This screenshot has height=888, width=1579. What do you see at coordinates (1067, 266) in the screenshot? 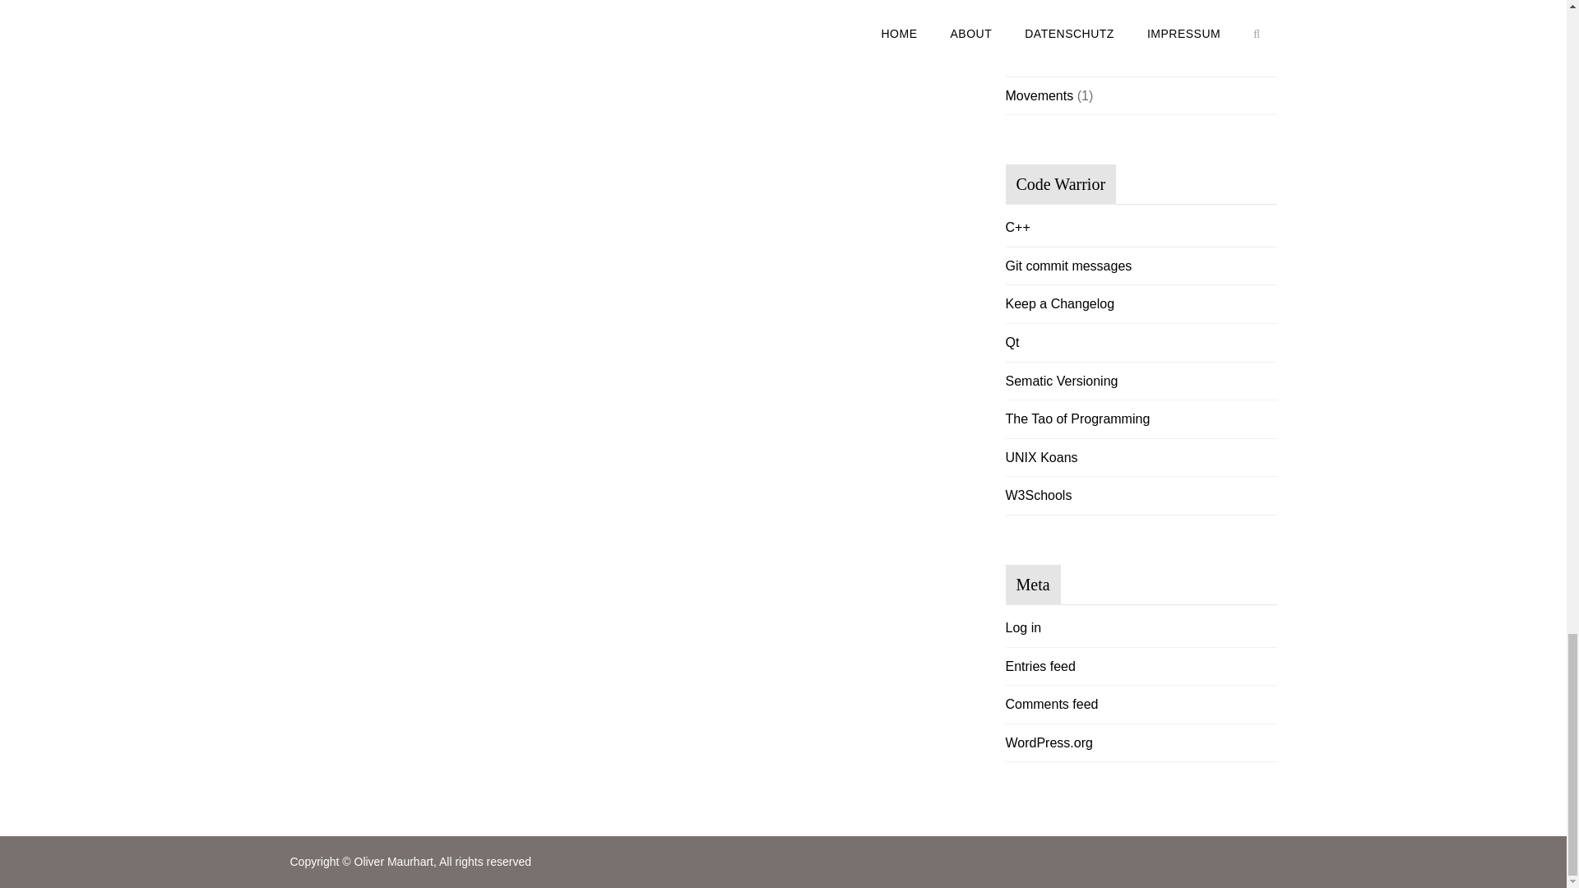
I see `The good and the bad commit messages.` at bounding box center [1067, 266].